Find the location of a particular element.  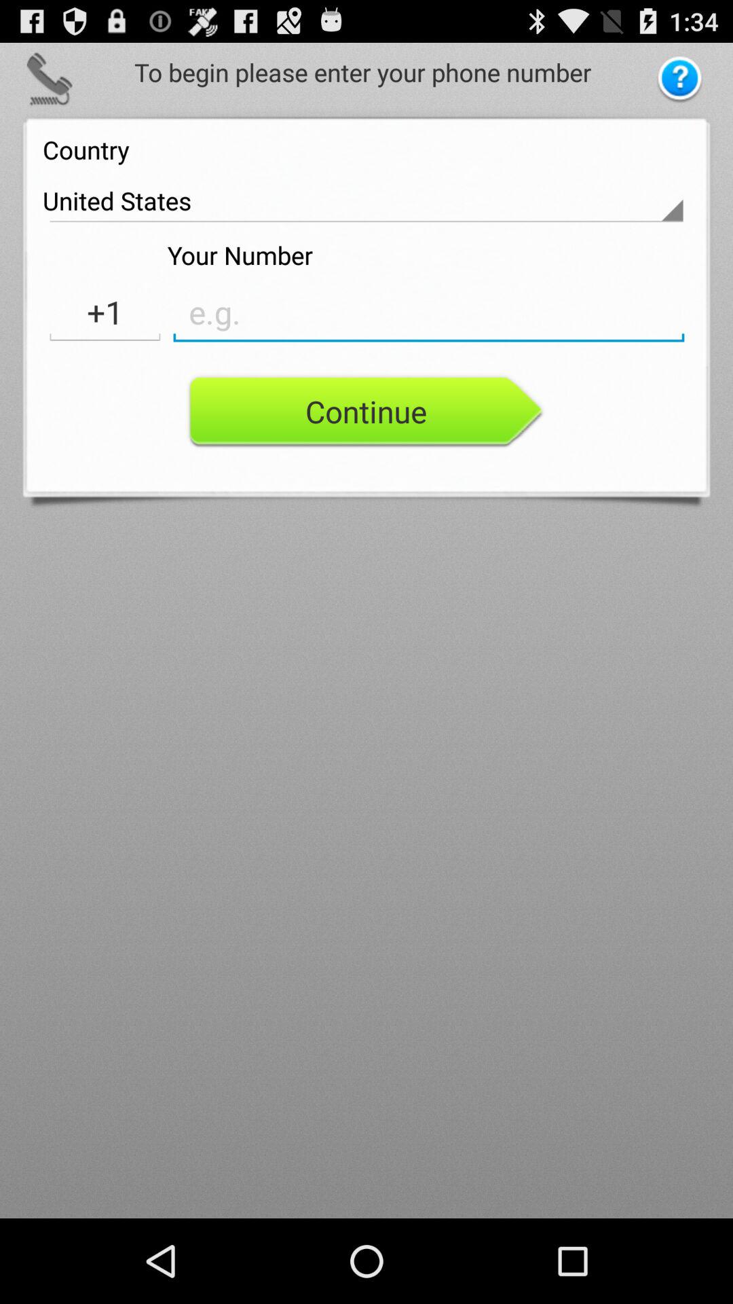

help is located at coordinates (680, 79).